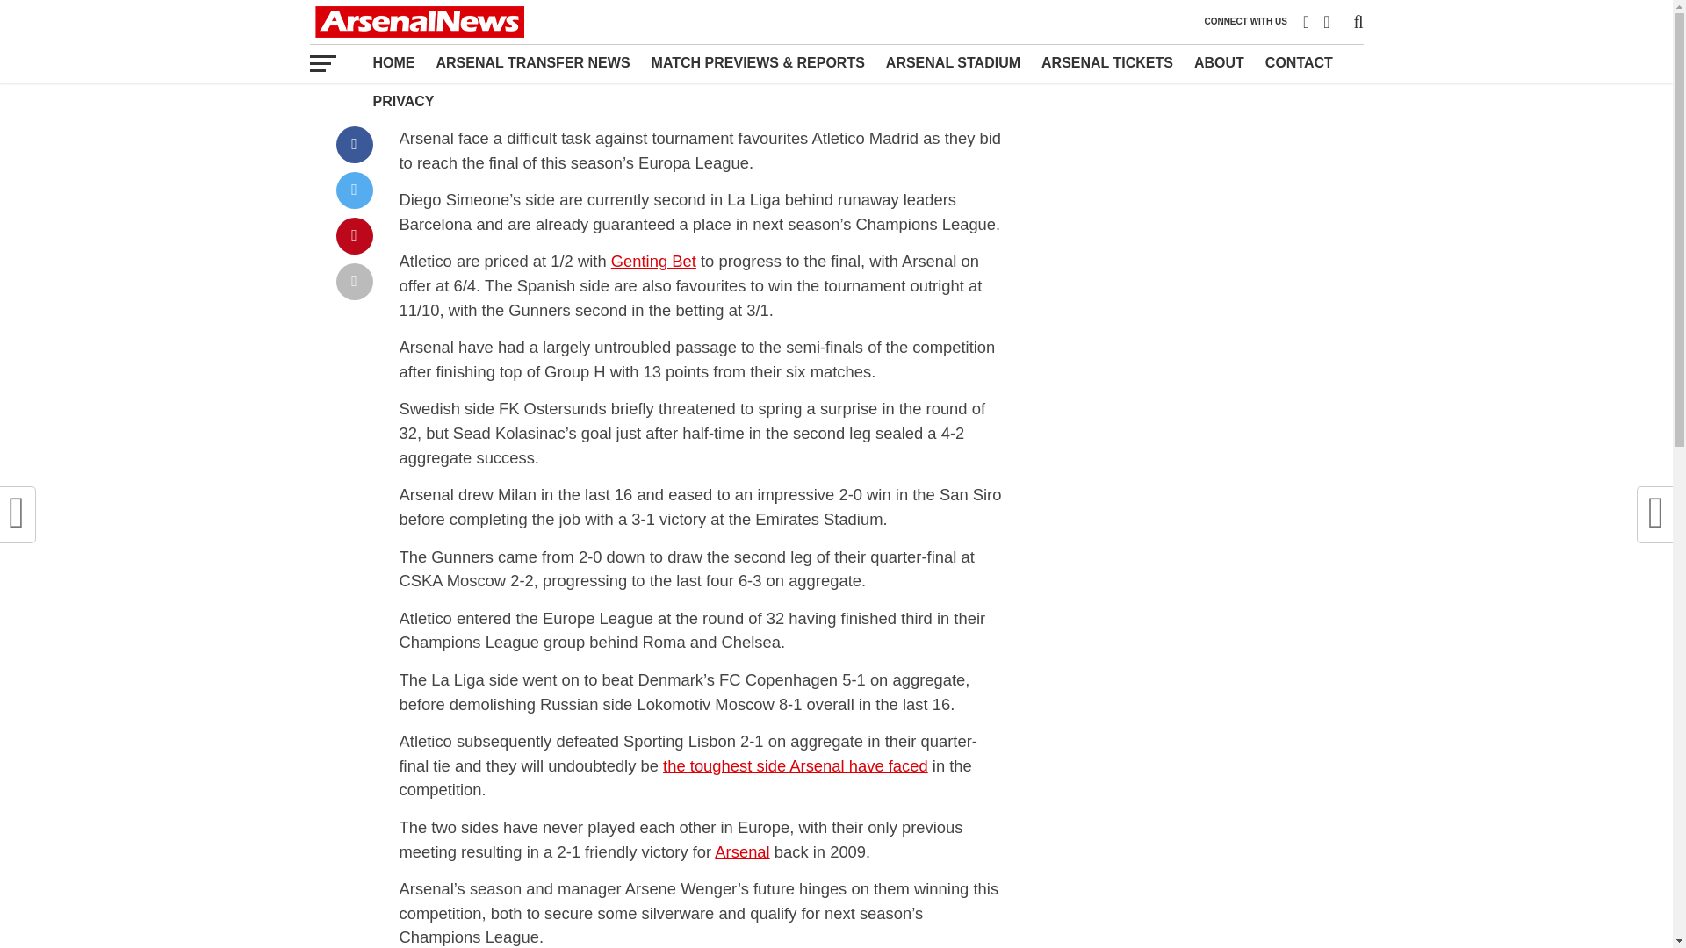 The width and height of the screenshot is (1686, 948). What do you see at coordinates (1106, 62) in the screenshot?
I see `ARSENAL TICKETS` at bounding box center [1106, 62].